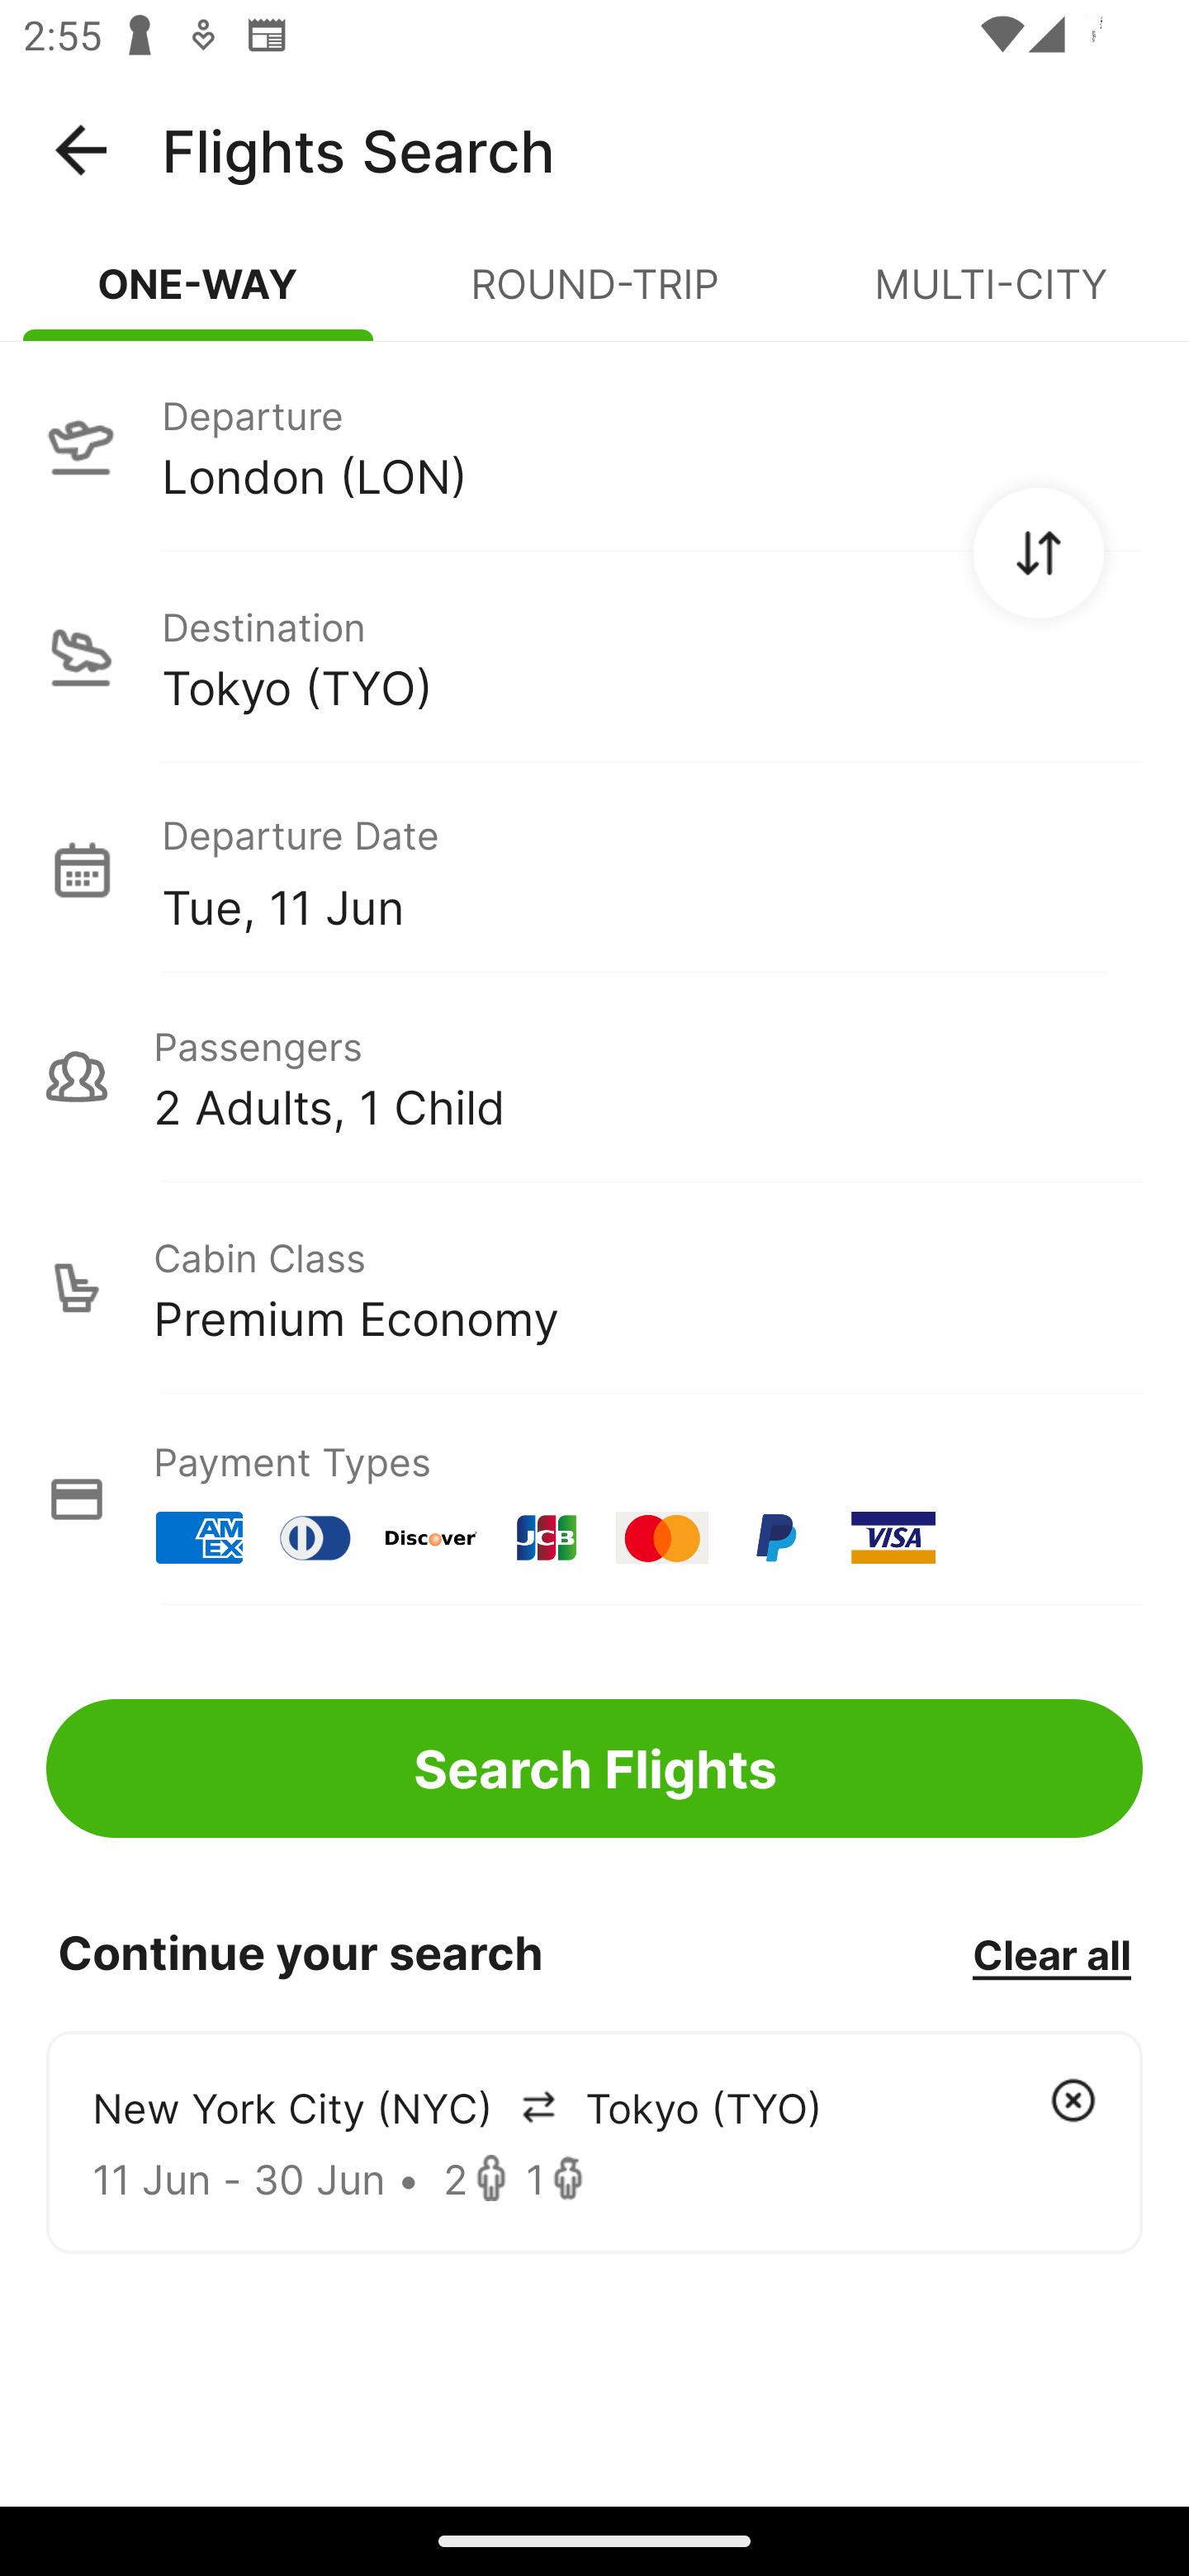 The width and height of the screenshot is (1189, 2576). I want to click on Clear all, so click(1051, 1953).